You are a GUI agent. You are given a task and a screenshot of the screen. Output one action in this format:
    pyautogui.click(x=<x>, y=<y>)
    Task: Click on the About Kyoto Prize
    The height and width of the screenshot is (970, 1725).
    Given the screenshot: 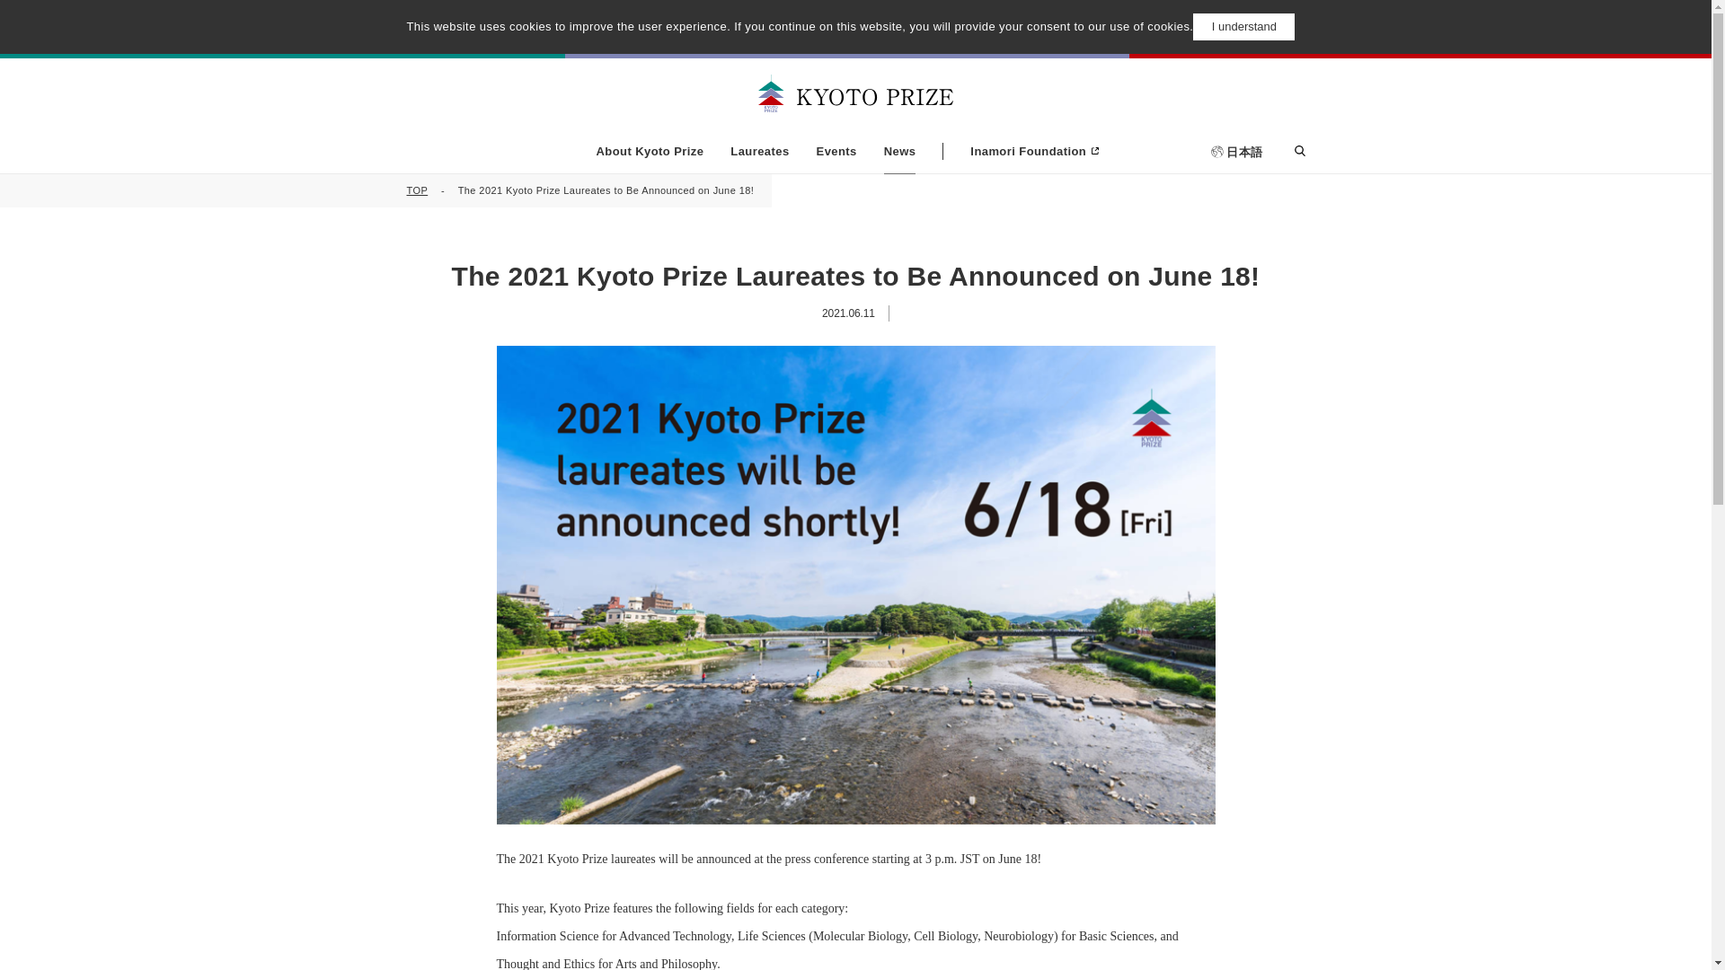 What is the action you would take?
    pyautogui.click(x=650, y=151)
    